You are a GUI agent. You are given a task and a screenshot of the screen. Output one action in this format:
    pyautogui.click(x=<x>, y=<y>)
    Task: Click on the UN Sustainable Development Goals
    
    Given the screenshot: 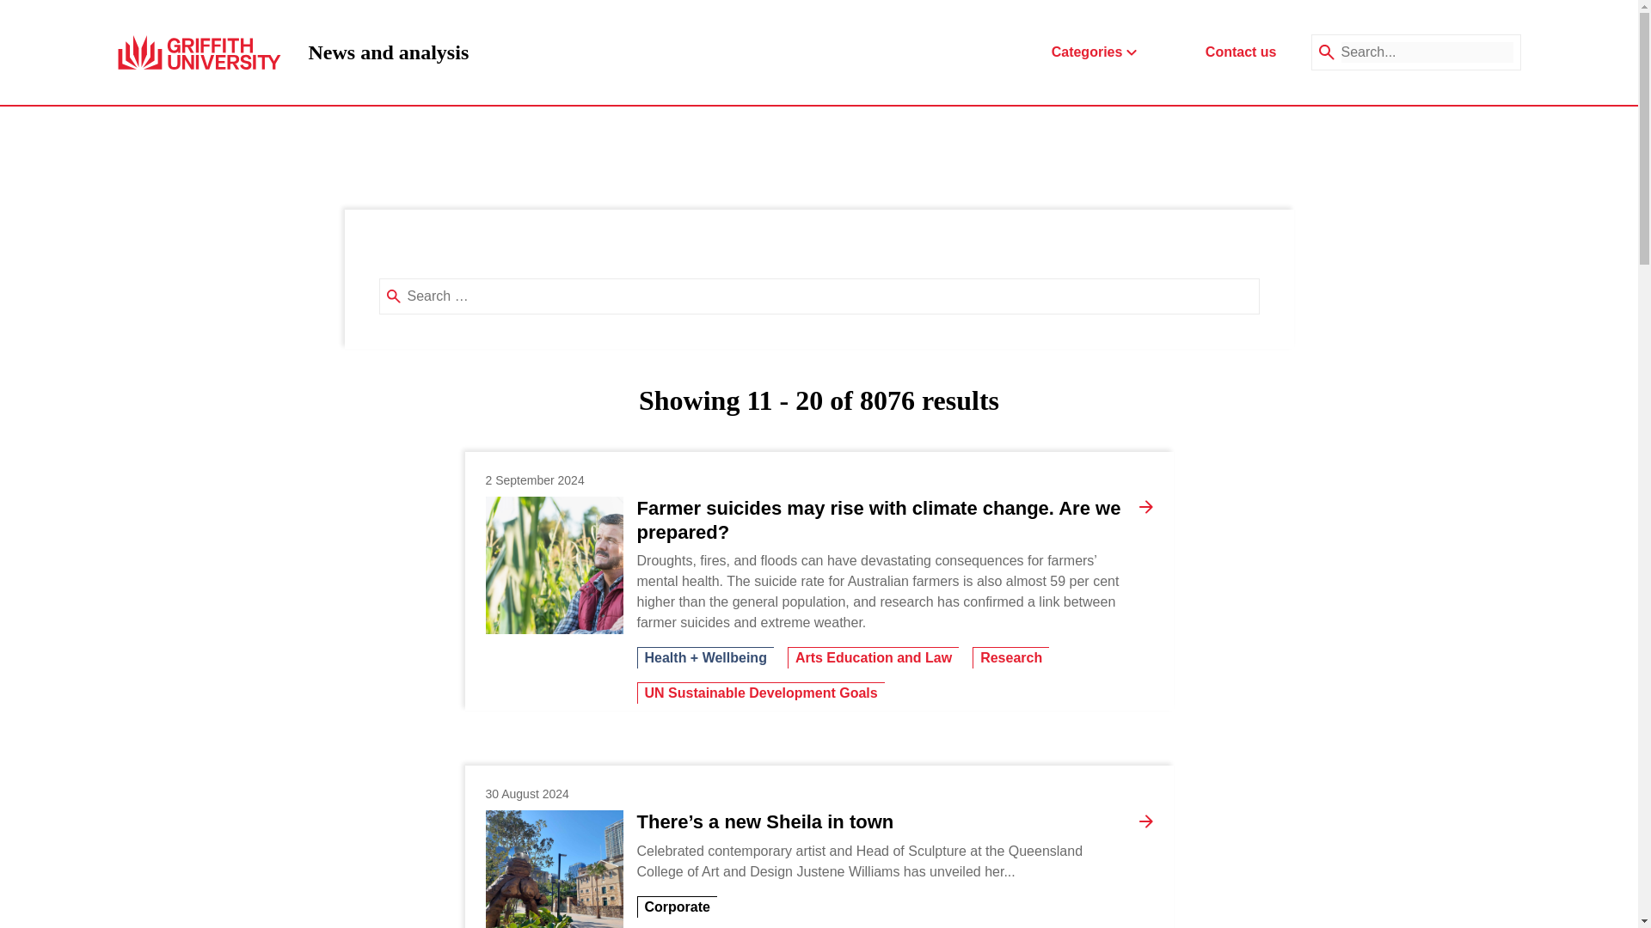 What is the action you would take?
    pyautogui.click(x=759, y=693)
    